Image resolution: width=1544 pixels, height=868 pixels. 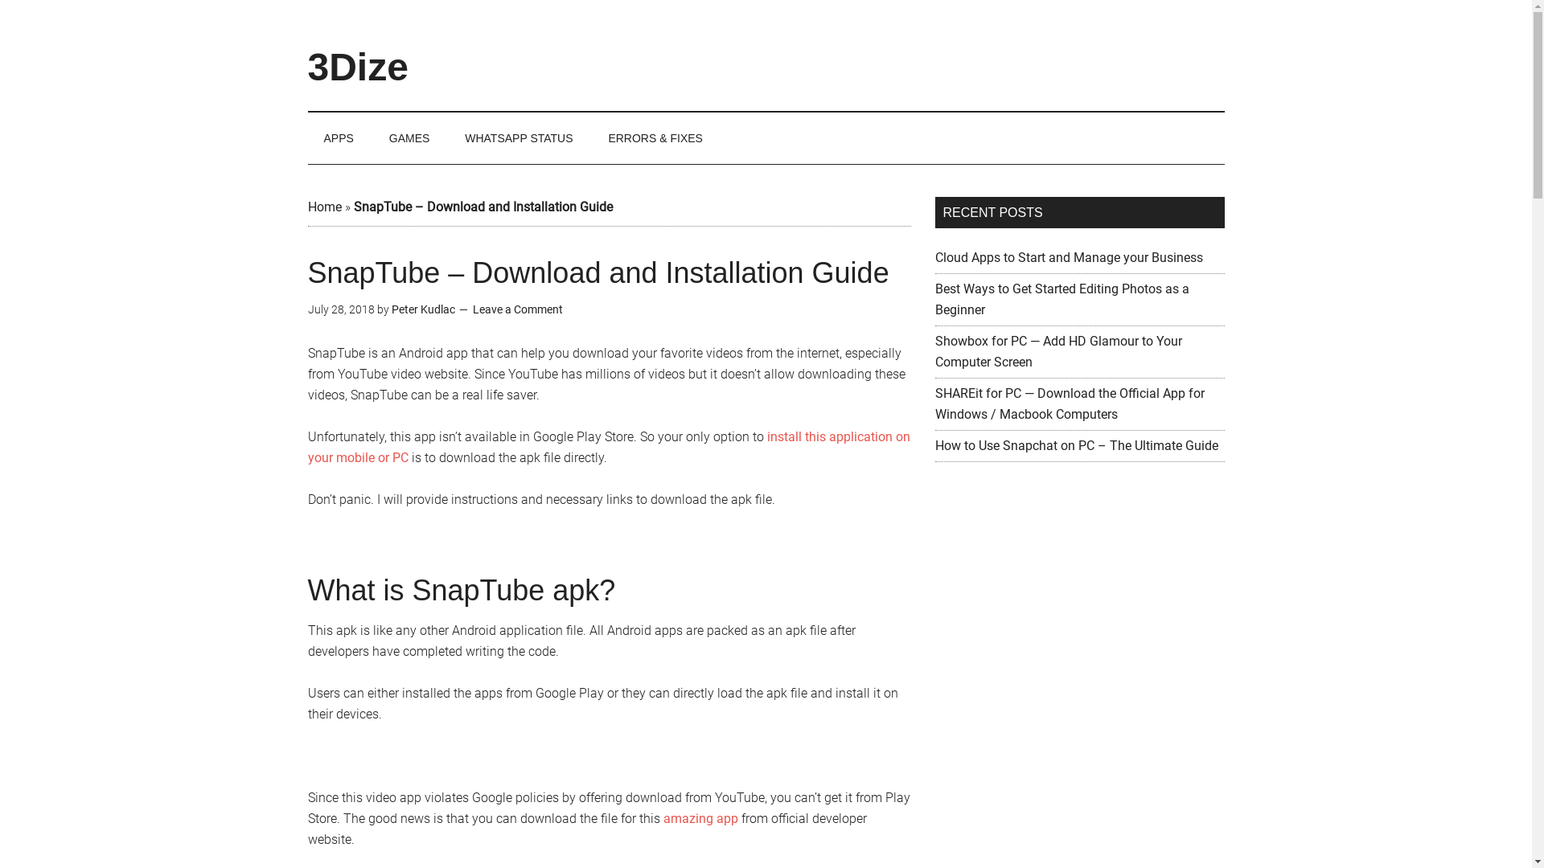 What do you see at coordinates (410, 138) in the screenshot?
I see `GAMES` at bounding box center [410, 138].